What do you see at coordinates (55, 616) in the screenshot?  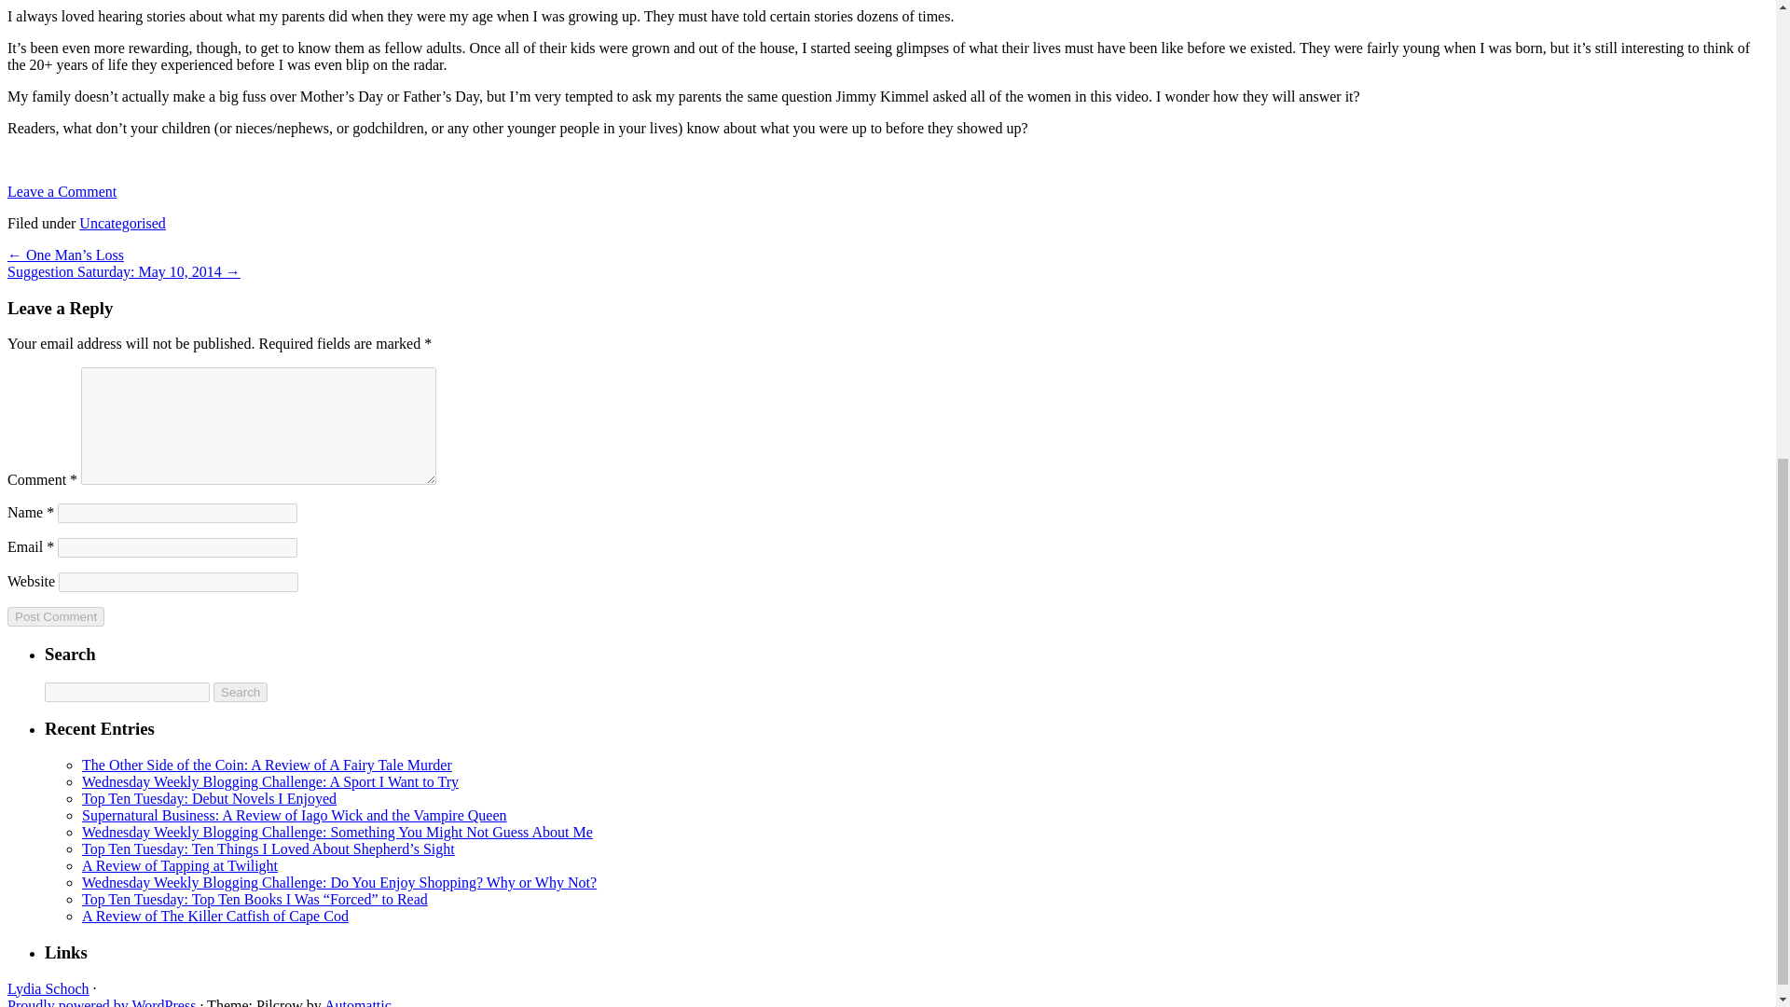 I see `Post Comment` at bounding box center [55, 616].